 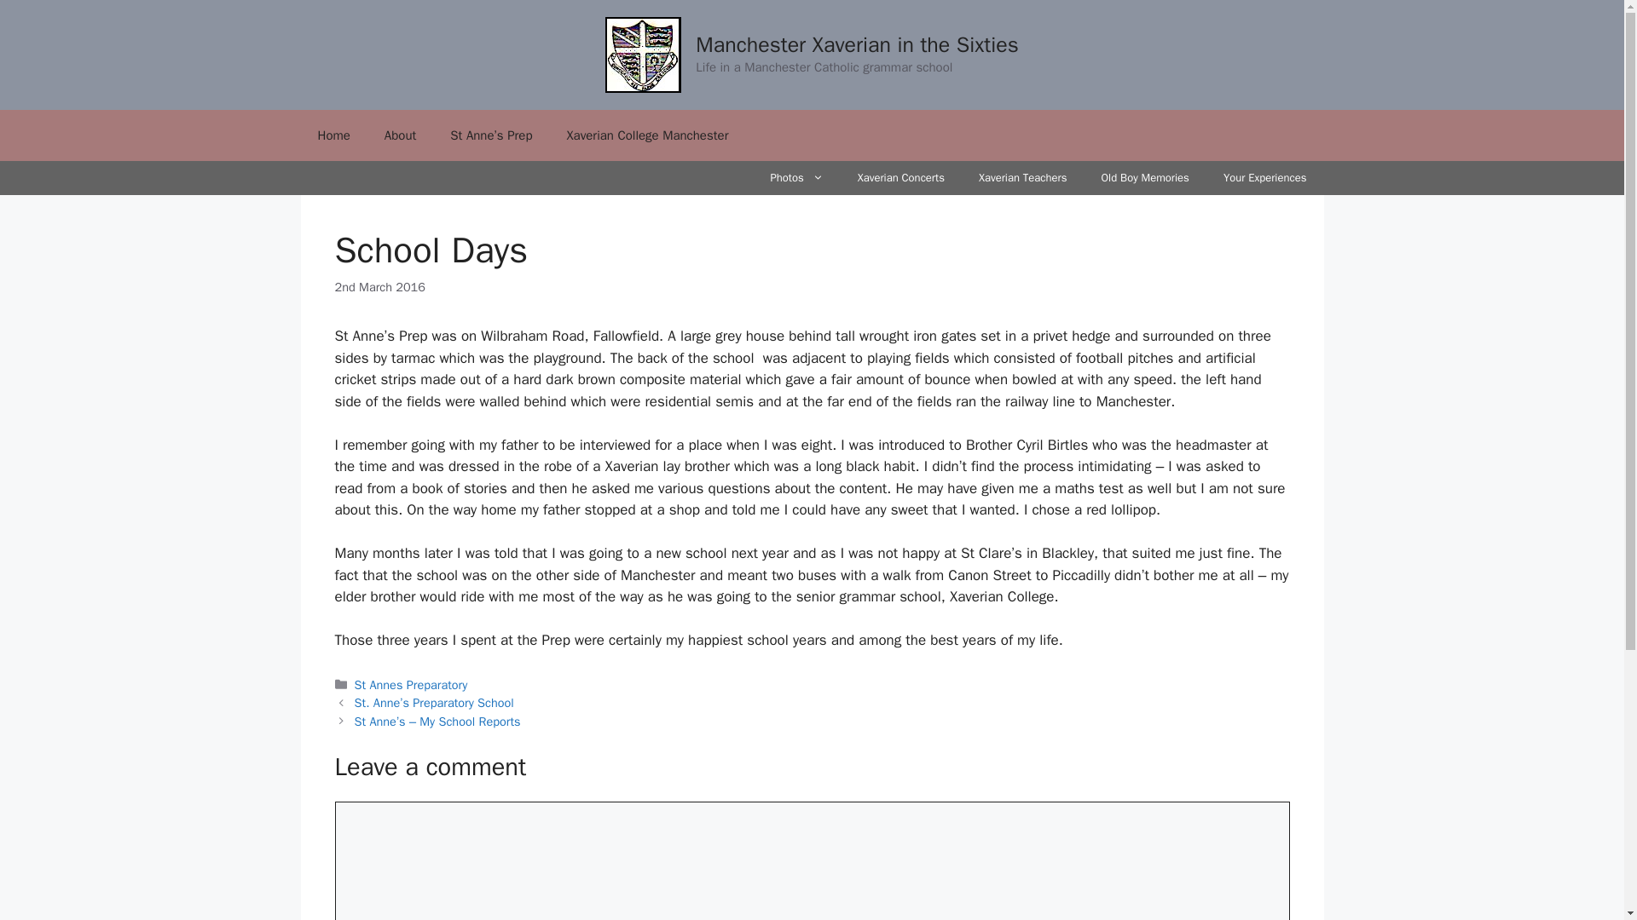 I want to click on Old Boy Memories, so click(x=1145, y=177).